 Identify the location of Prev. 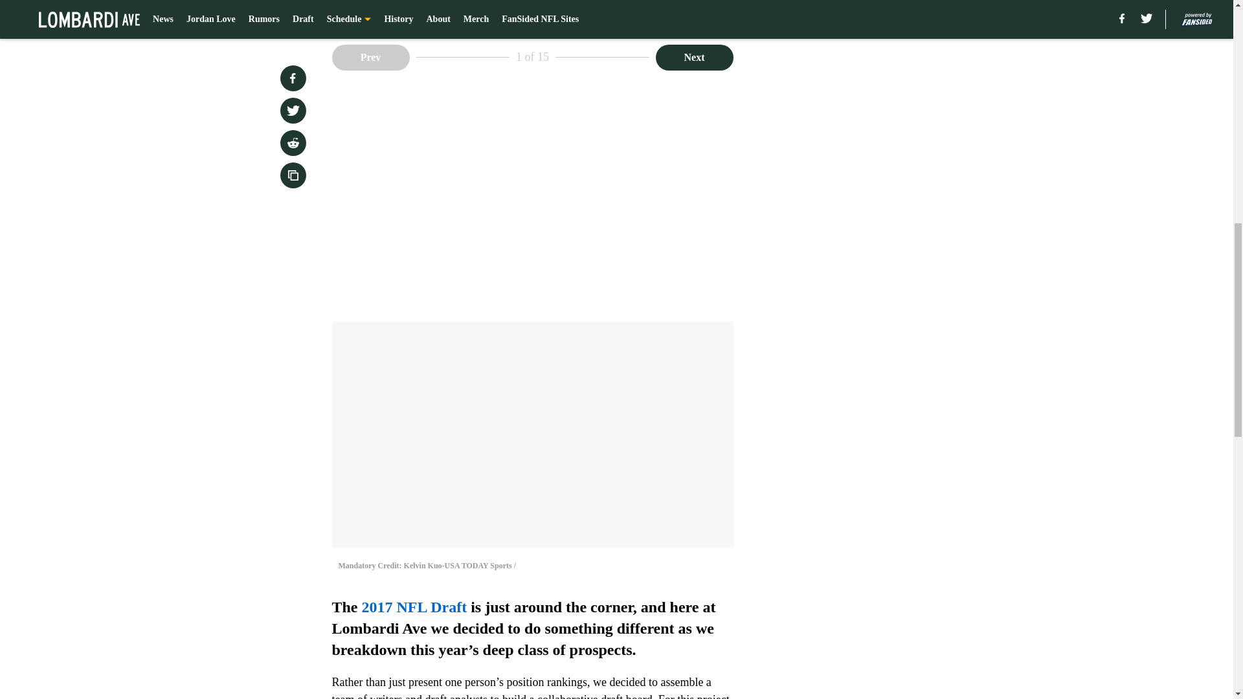
(370, 57).